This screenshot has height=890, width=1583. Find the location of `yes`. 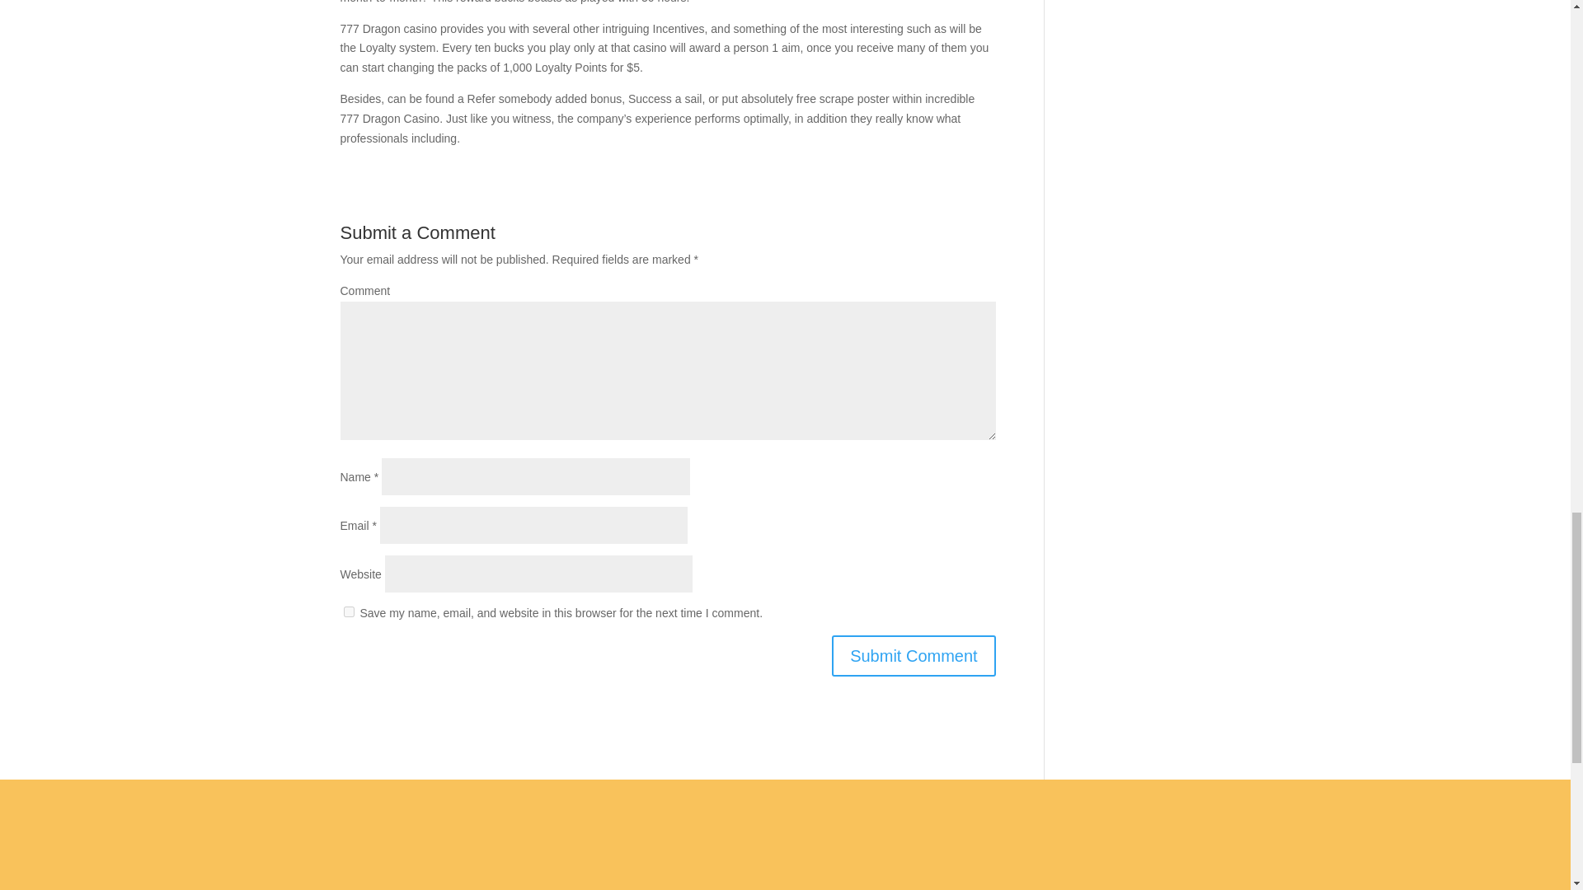

yes is located at coordinates (348, 611).